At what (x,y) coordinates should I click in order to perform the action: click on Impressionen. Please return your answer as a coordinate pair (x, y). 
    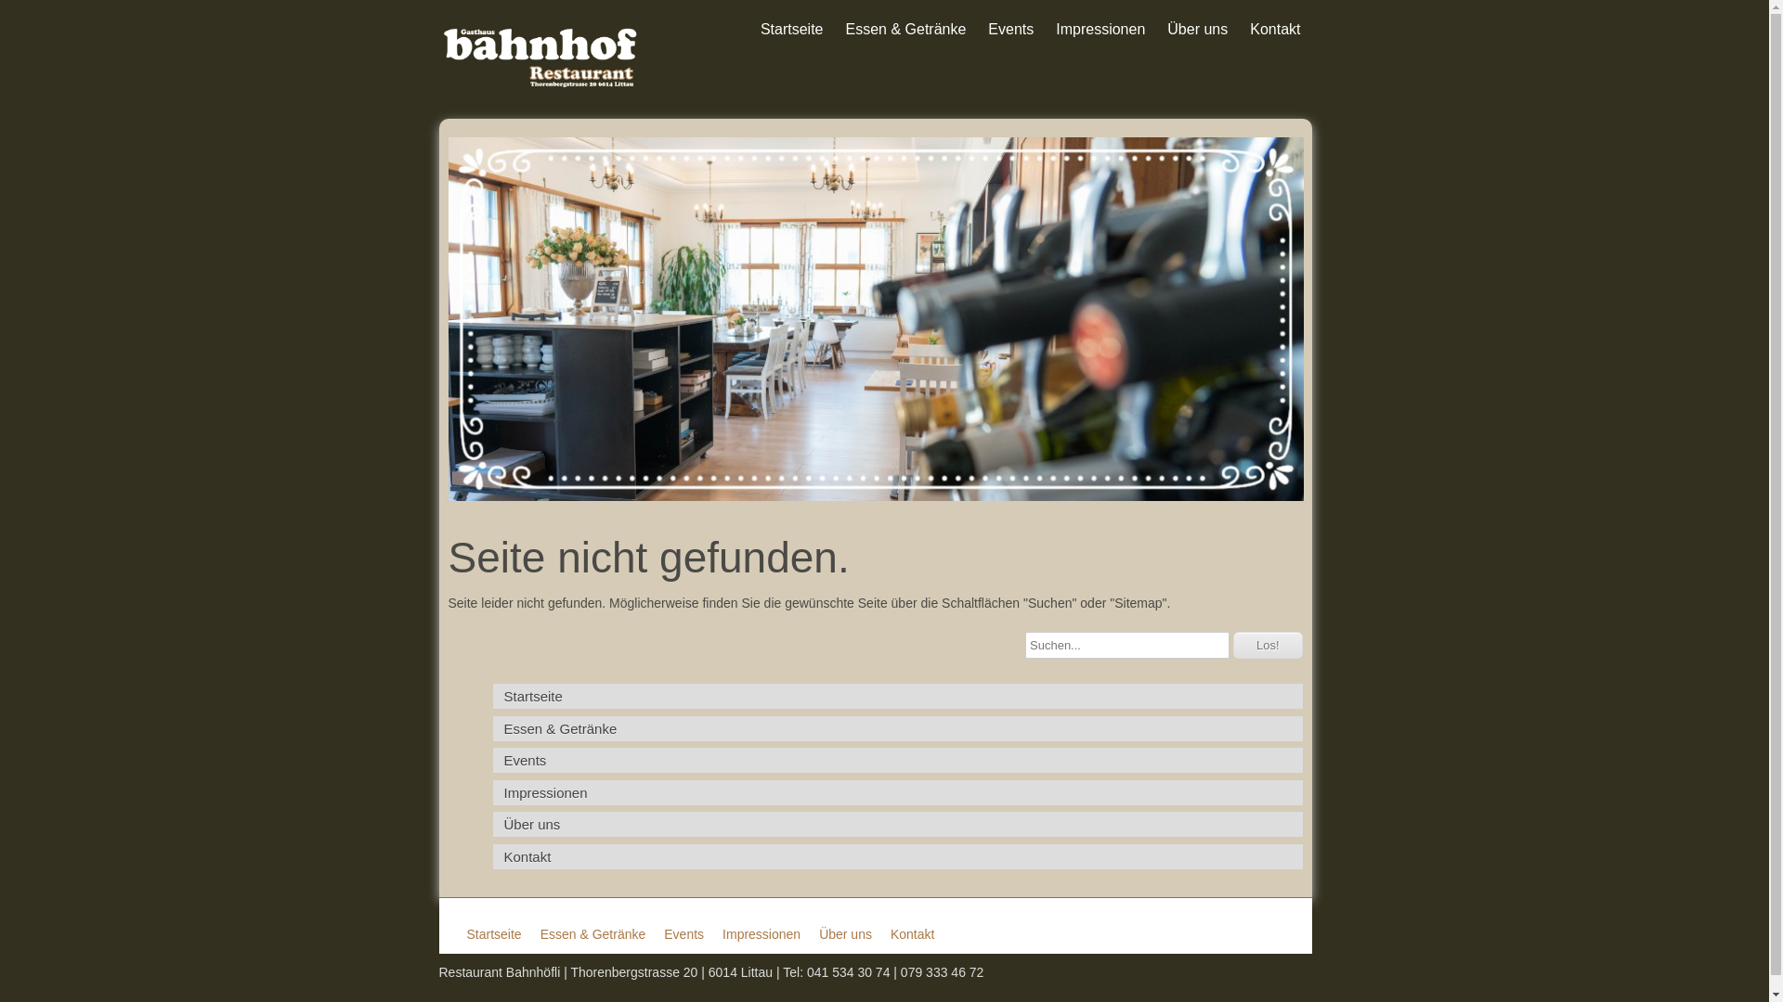
    Looking at the image, I should click on (1100, 30).